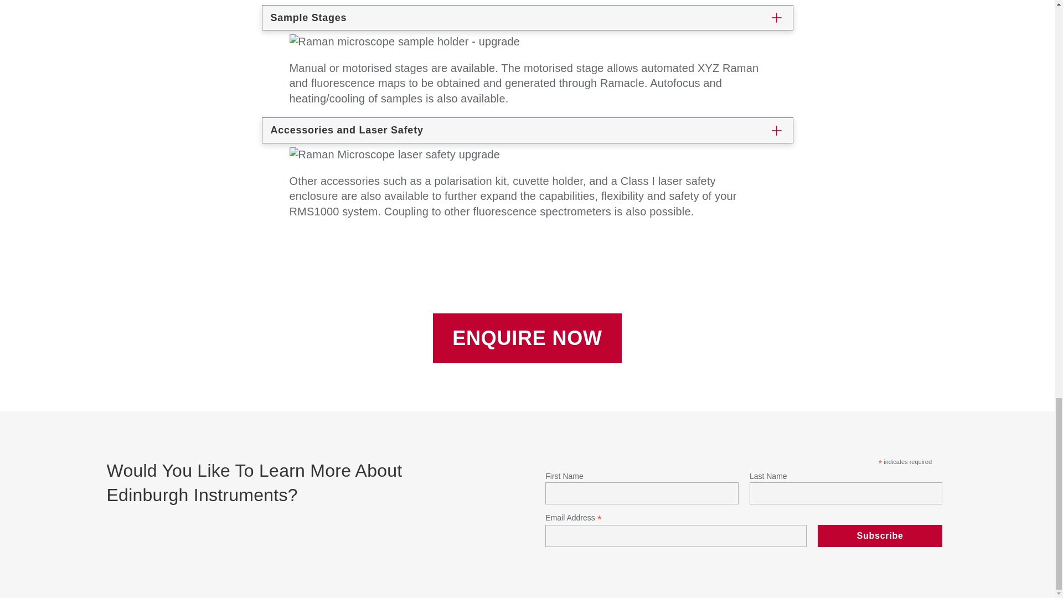 The width and height of the screenshot is (1063, 598). I want to click on Subscribe, so click(880, 536).